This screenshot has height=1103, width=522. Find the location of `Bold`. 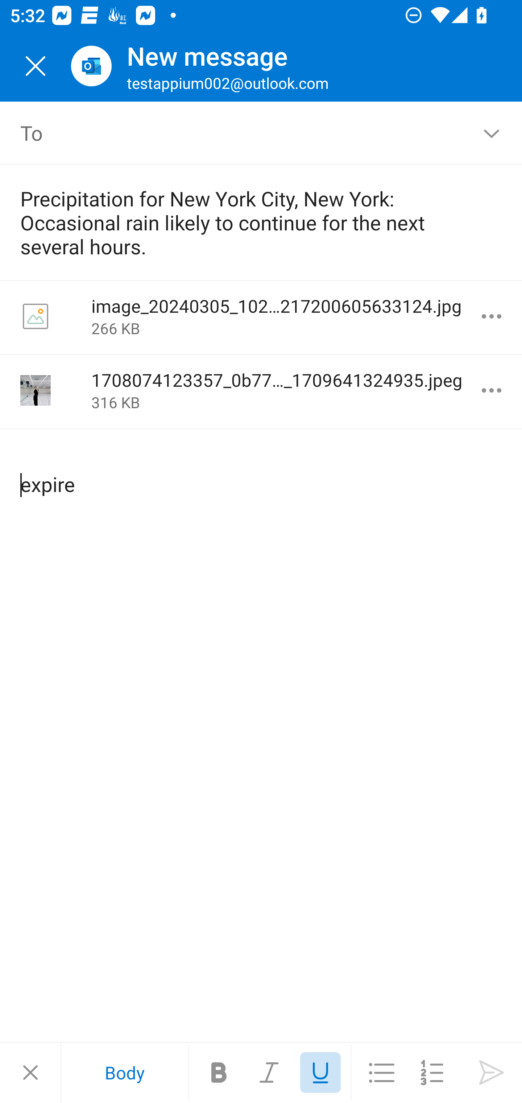

Bold is located at coordinates (219, 1073).